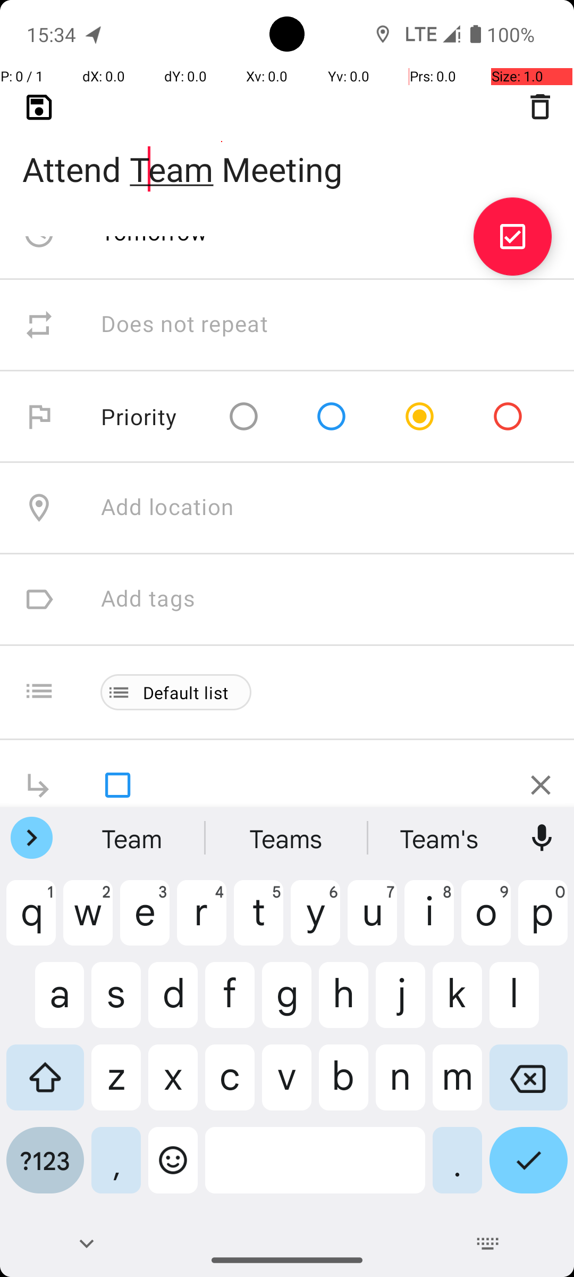 The width and height of the screenshot is (574, 1277). I want to click on Team, so click(133, 838).